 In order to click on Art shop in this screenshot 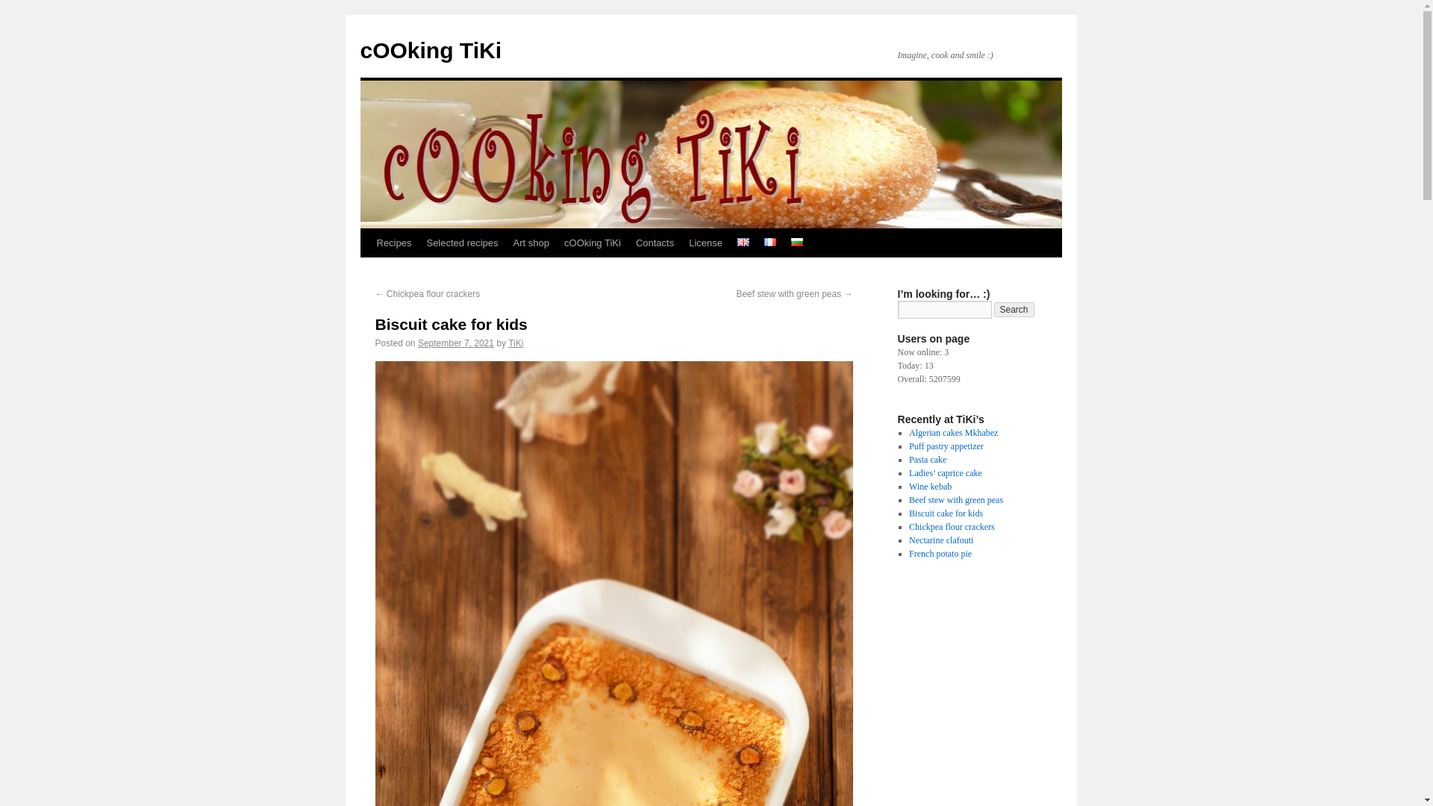, I will do `click(531, 243)`.